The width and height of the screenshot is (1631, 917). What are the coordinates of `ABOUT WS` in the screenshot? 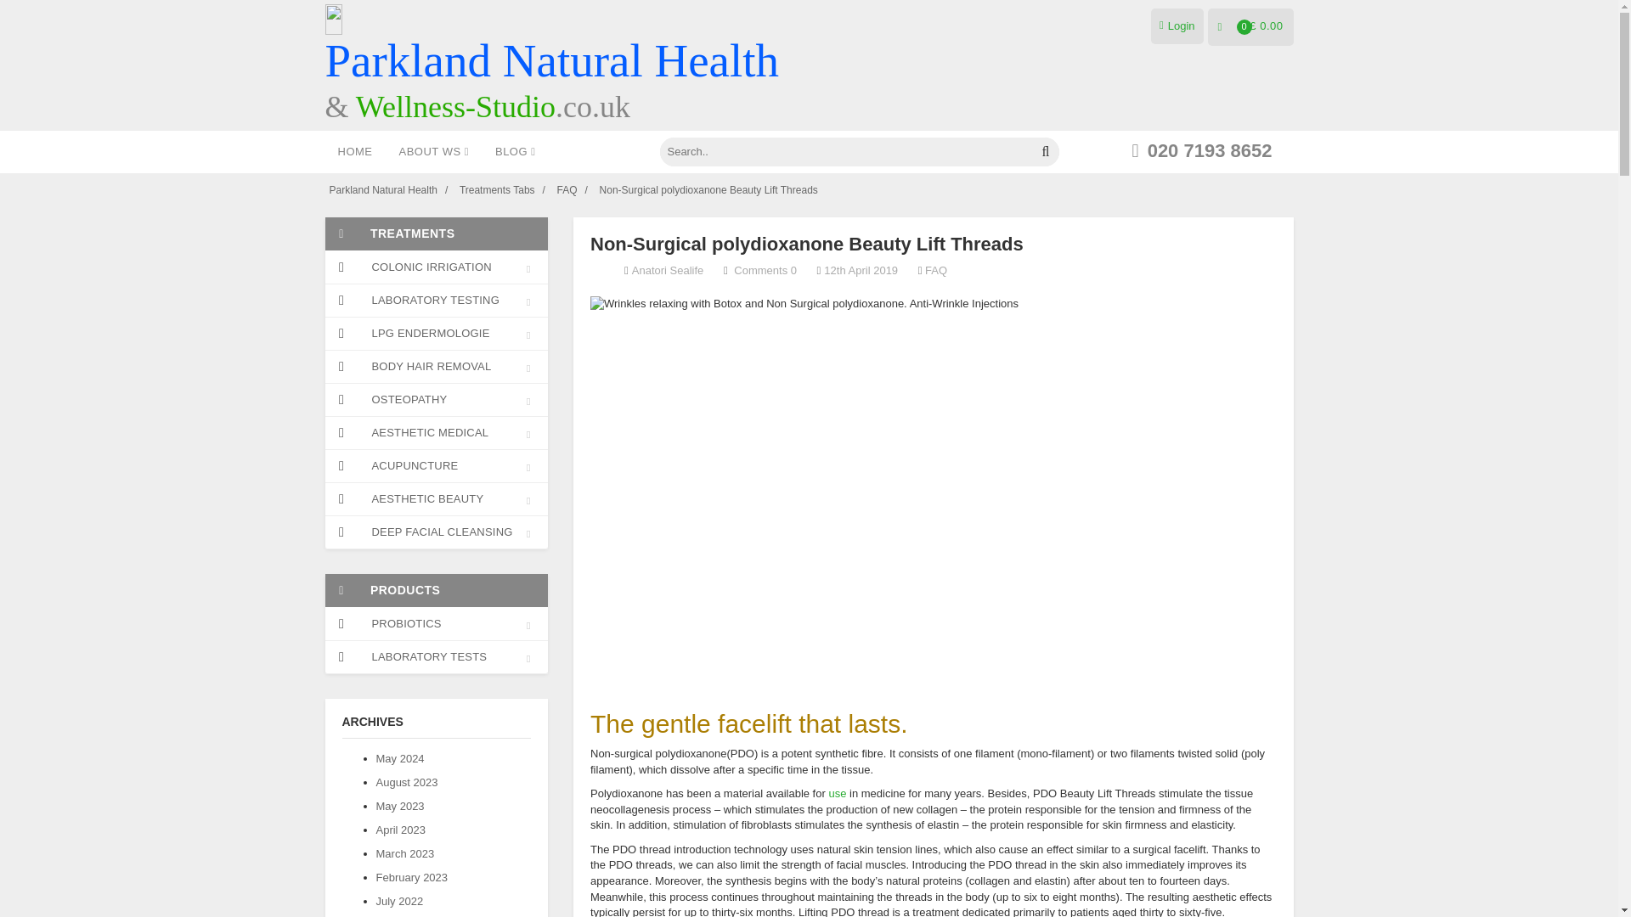 It's located at (433, 152).